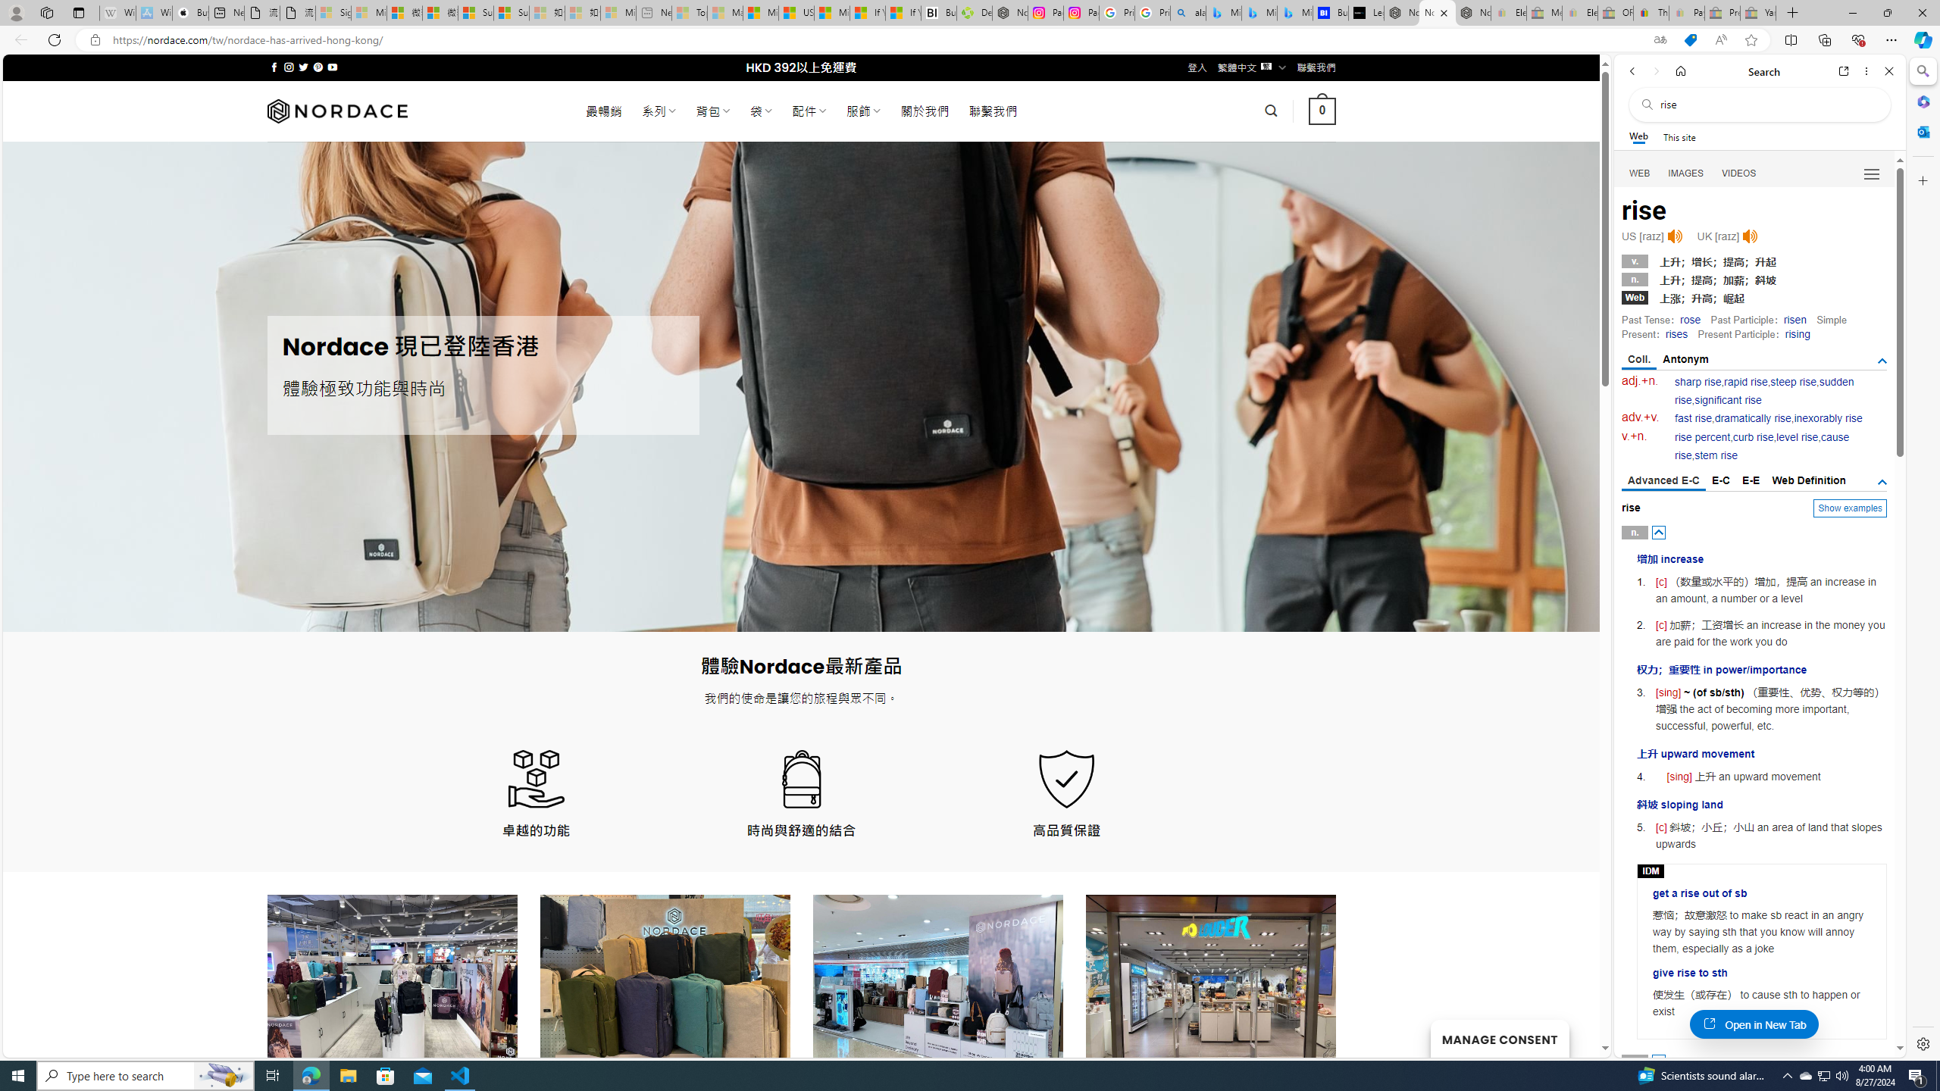 The image size is (1940, 1091). Describe the element at coordinates (1323, 111) in the screenshot. I see ` 0 ` at that location.